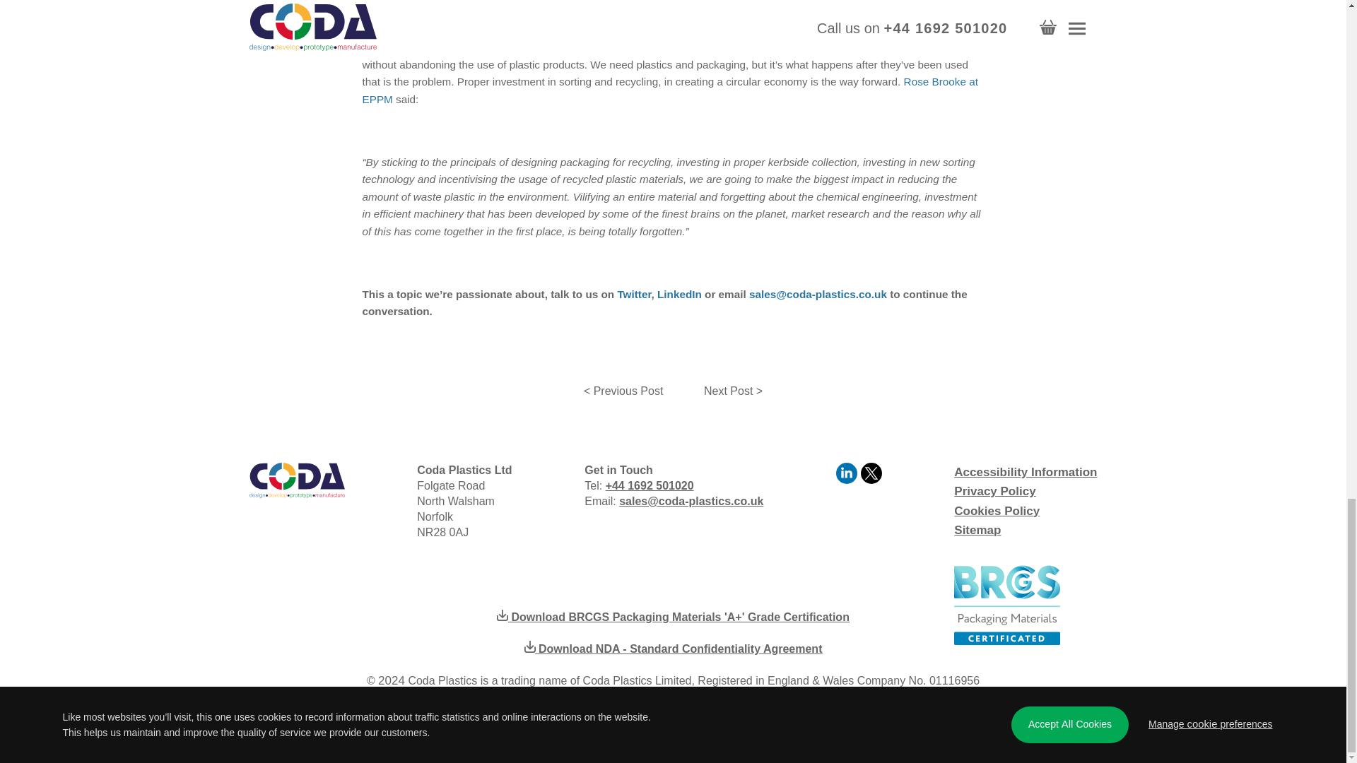 This screenshot has width=1357, height=763. What do you see at coordinates (994, 491) in the screenshot?
I see `Privacy Policy` at bounding box center [994, 491].